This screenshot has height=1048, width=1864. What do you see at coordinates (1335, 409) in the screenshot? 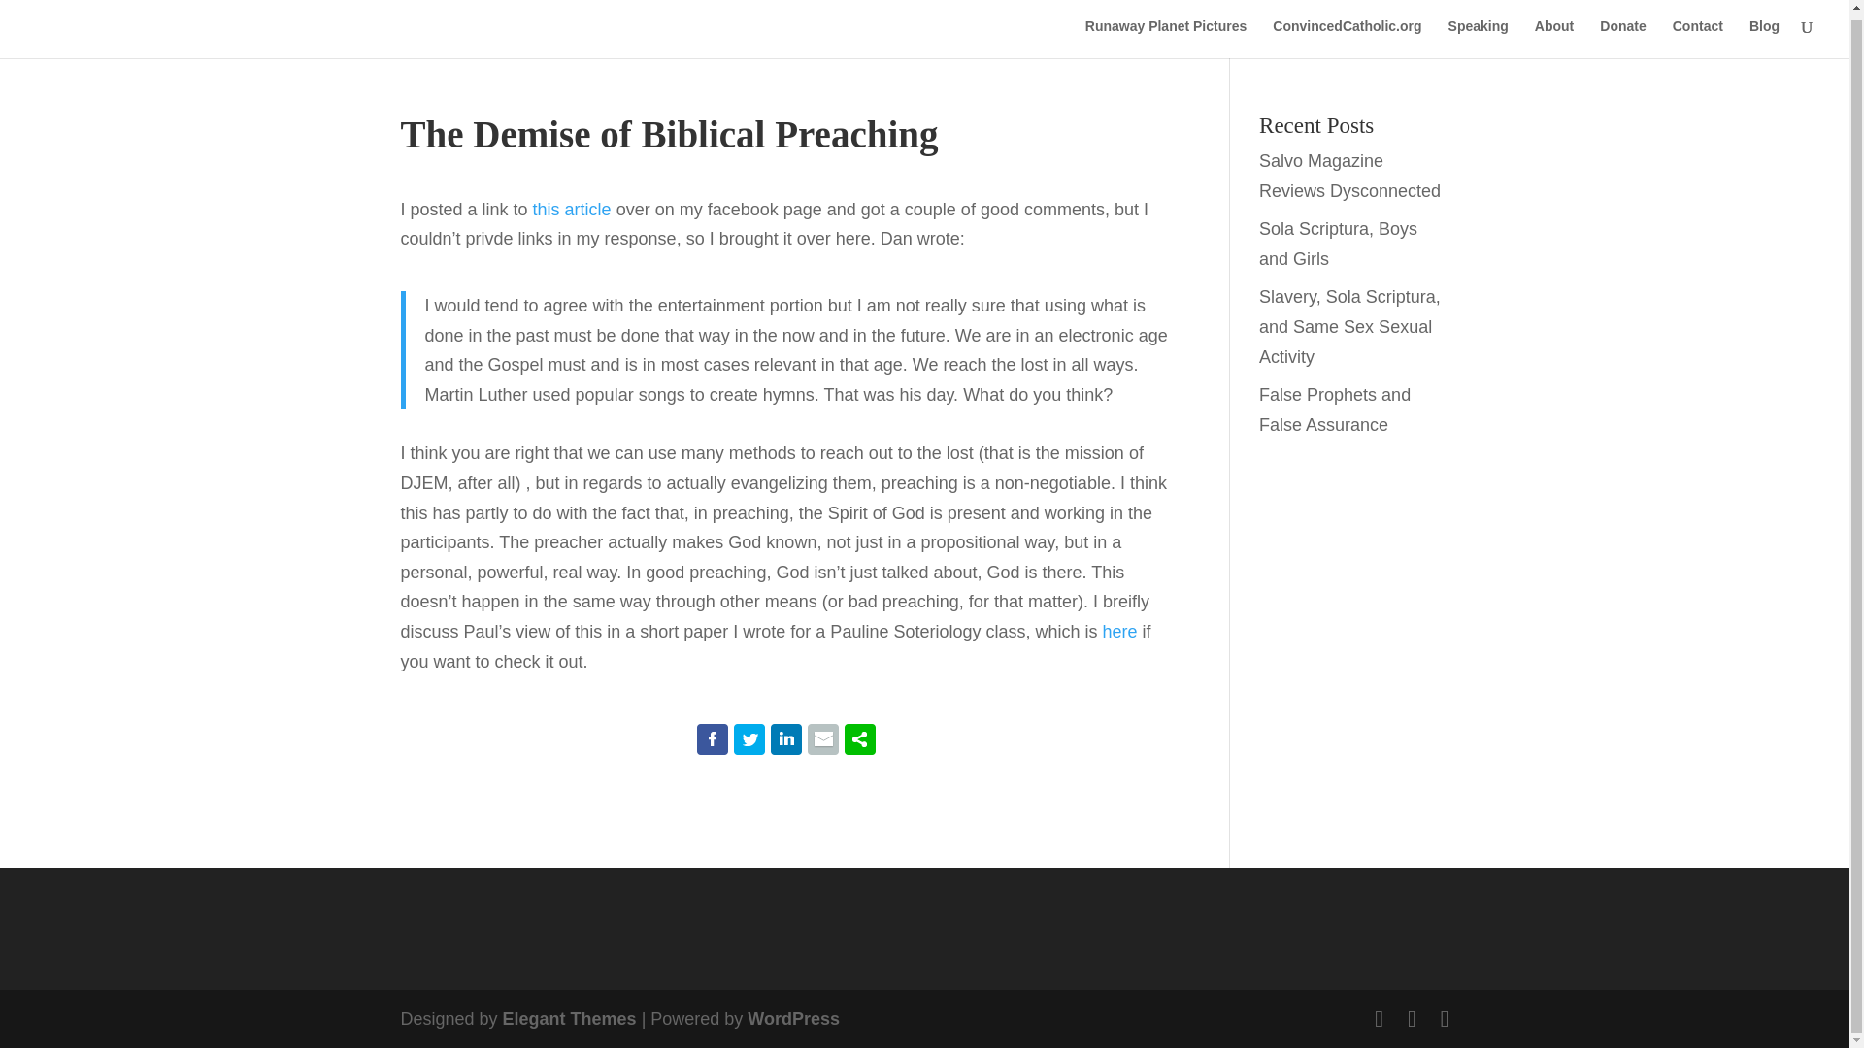
I see `False Prophets and False Assurance` at bounding box center [1335, 409].